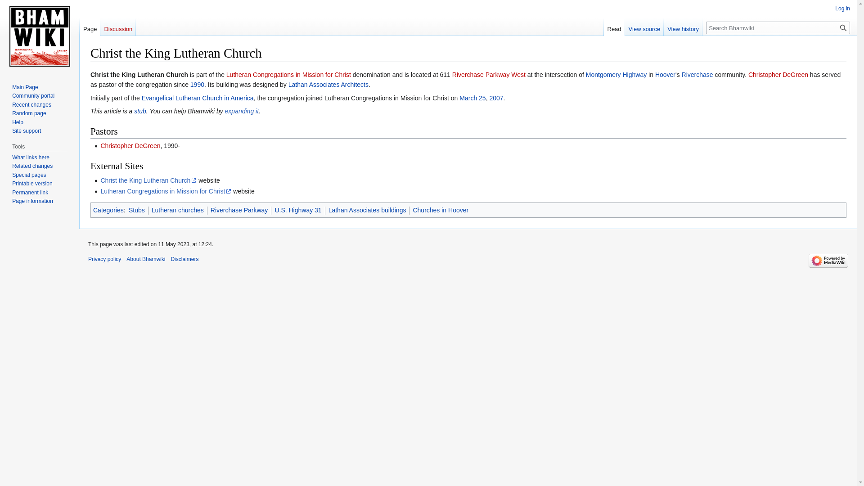 This screenshot has width=864, height=486. Describe the element at coordinates (198, 98) in the screenshot. I see `Evangelical Lutheran Church in America` at that location.